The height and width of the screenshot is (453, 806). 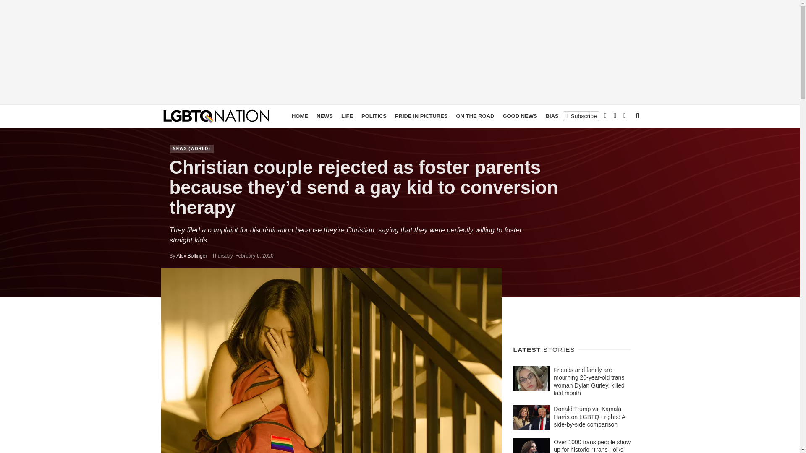 I want to click on BIAS WATCH, so click(x=563, y=116).